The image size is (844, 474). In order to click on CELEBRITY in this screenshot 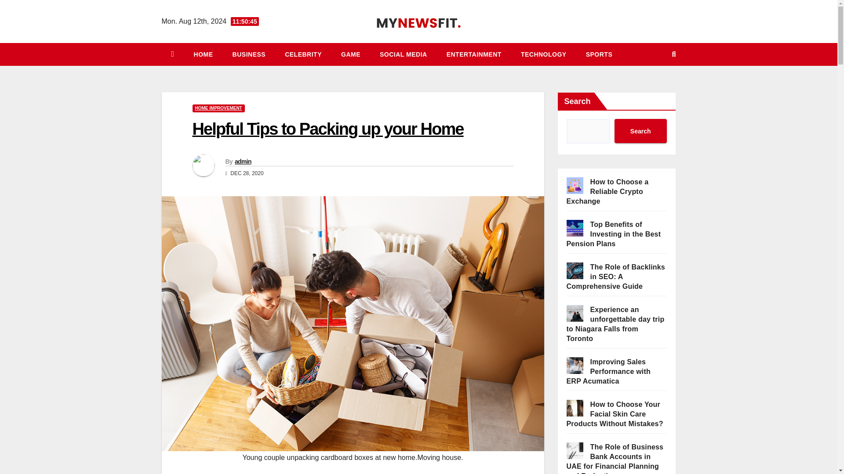, I will do `click(303, 54)`.